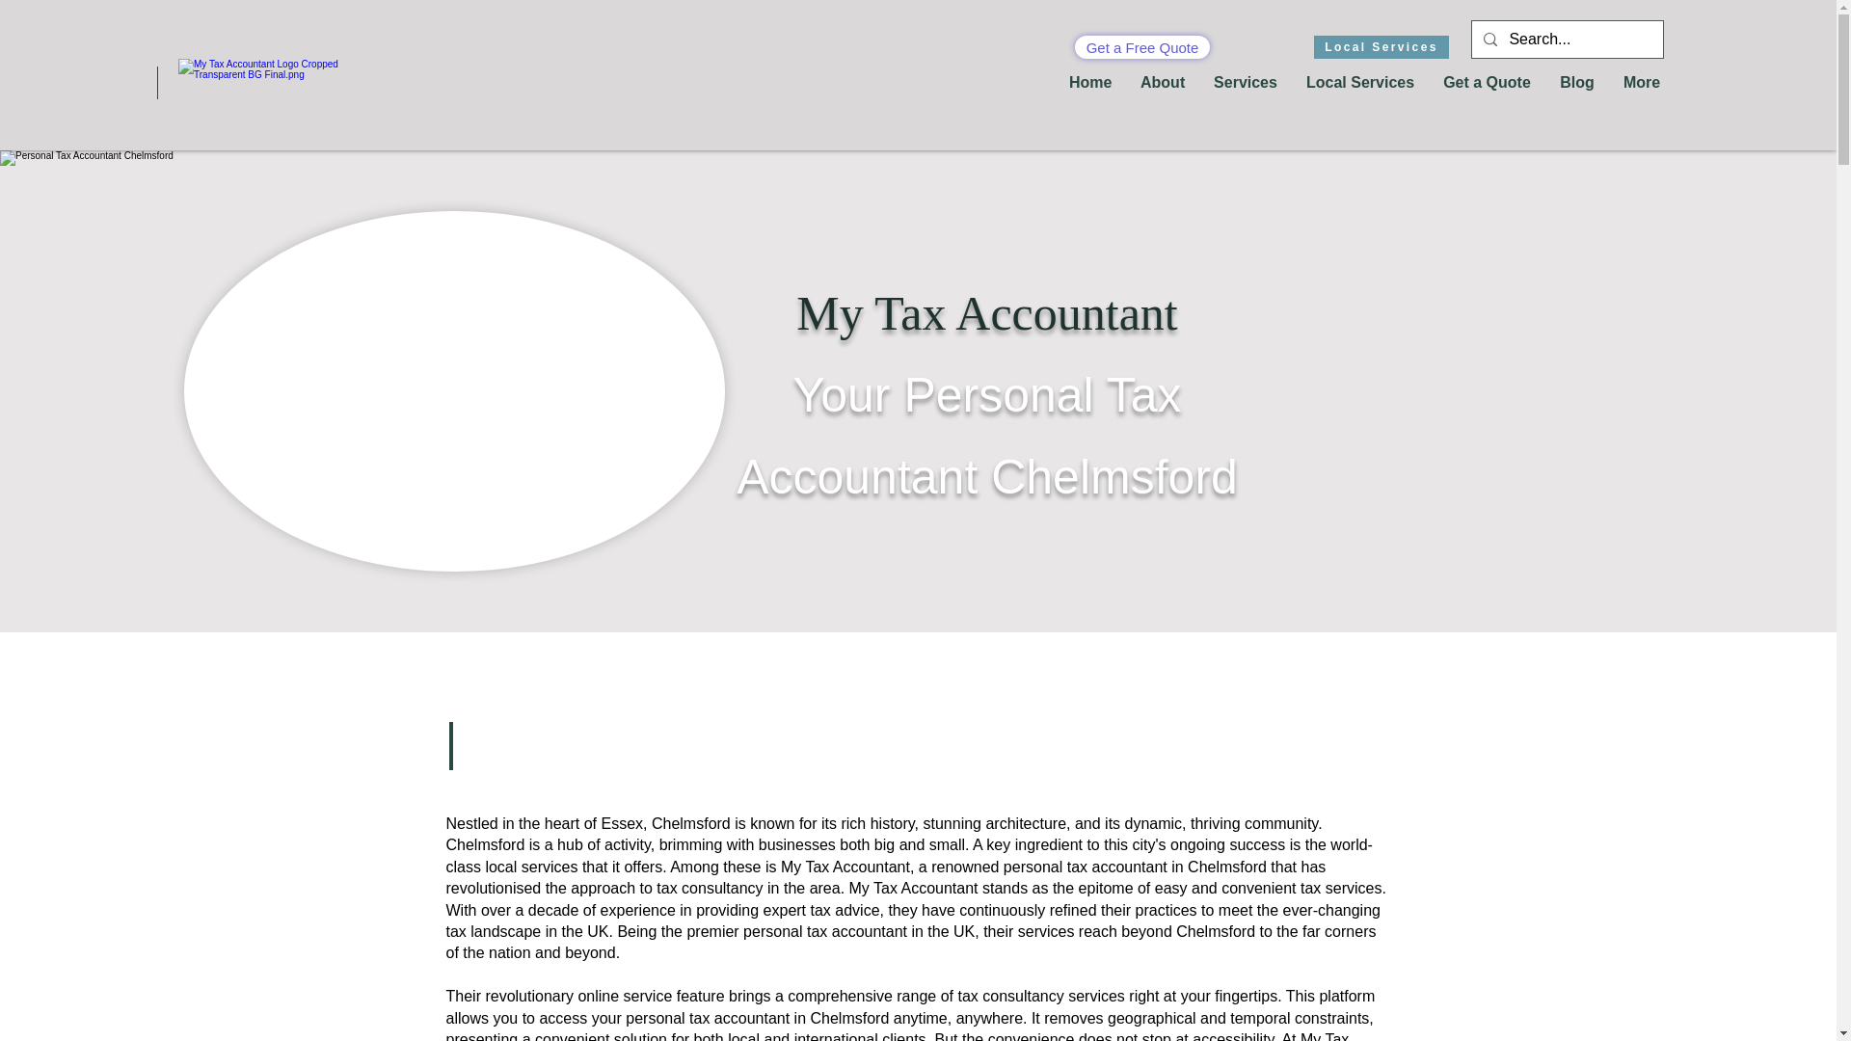 This screenshot has height=1041, width=1851. What do you see at coordinates (1163, 83) in the screenshot?
I see `About` at bounding box center [1163, 83].